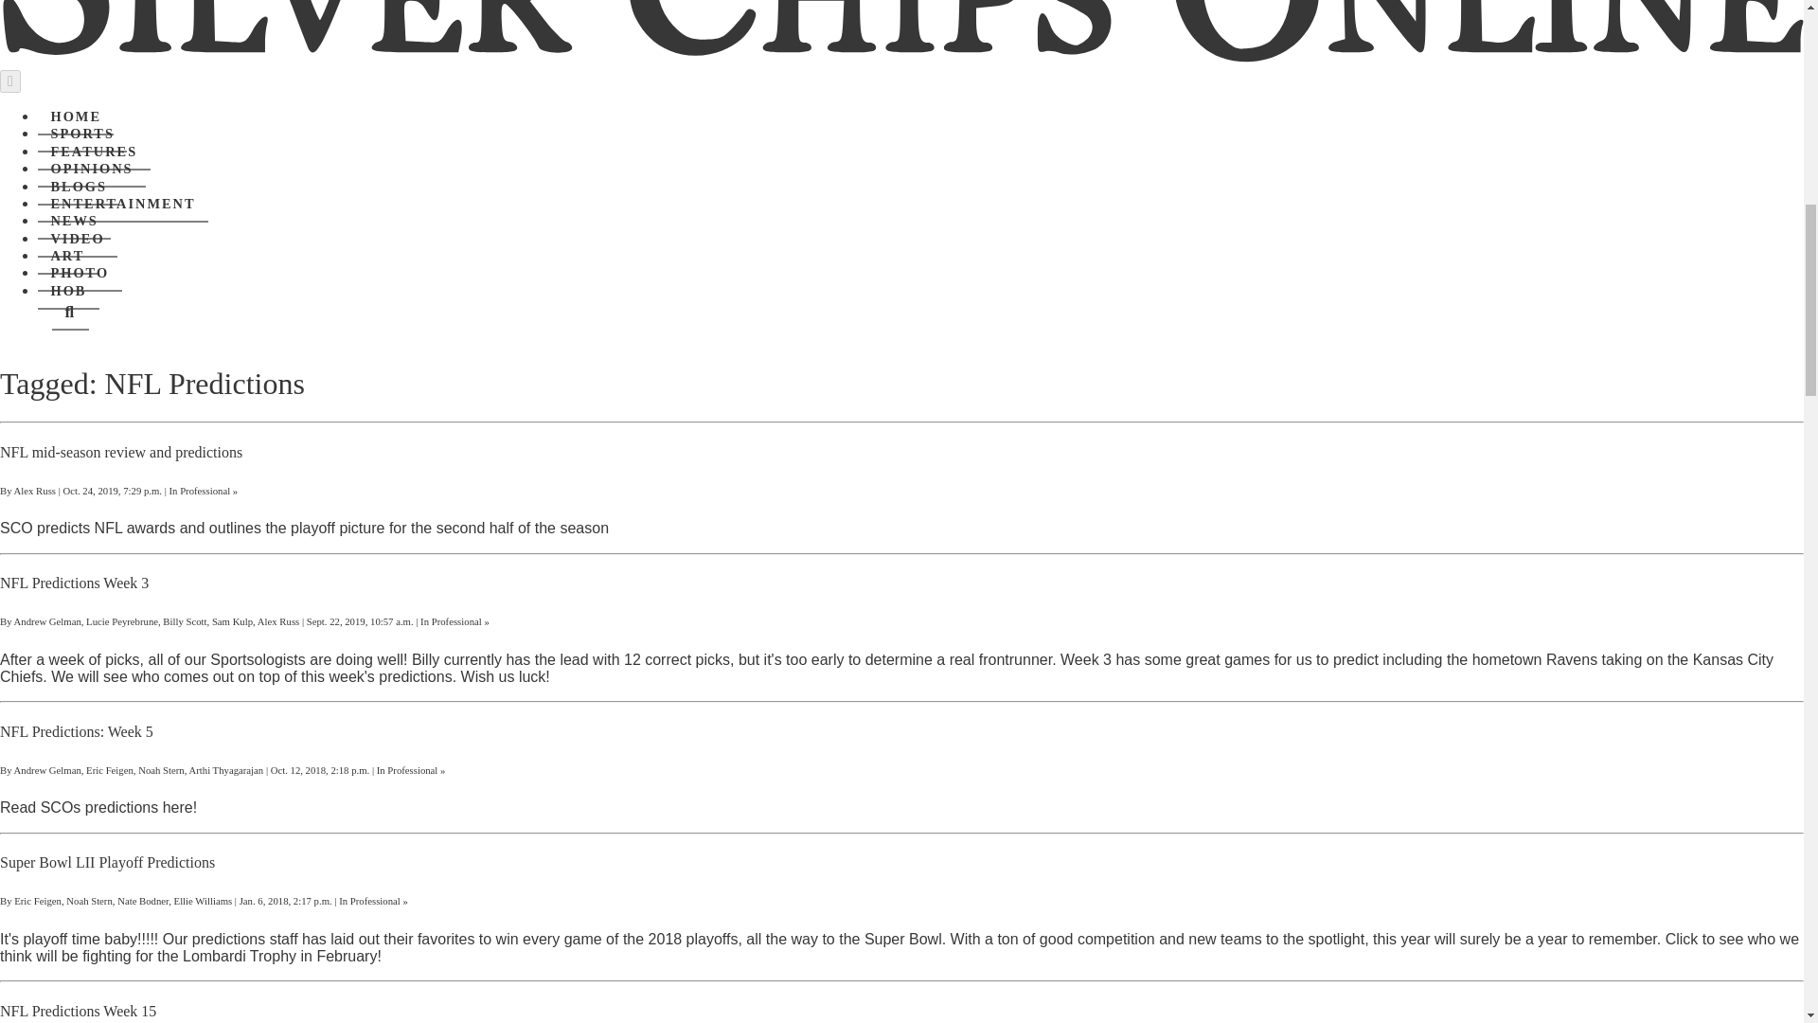 This screenshot has height=1023, width=1818. What do you see at coordinates (143, 900) in the screenshot?
I see `Nate Bodner` at bounding box center [143, 900].